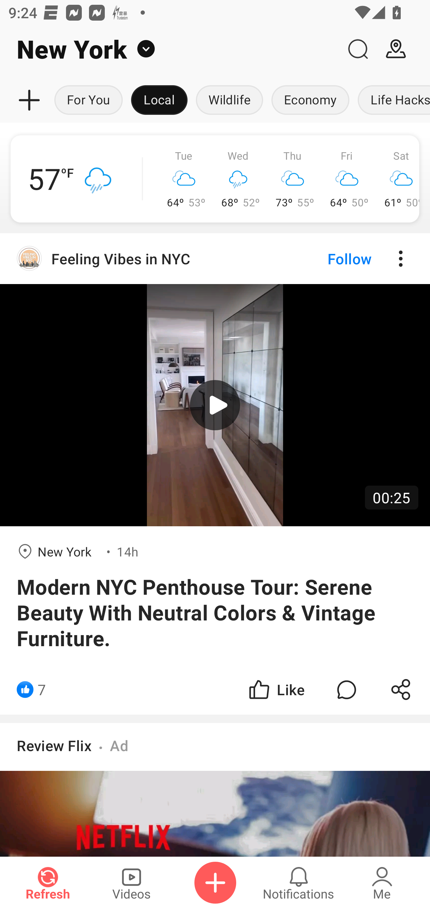 The image size is (430, 909). I want to click on Like, so click(276, 690).